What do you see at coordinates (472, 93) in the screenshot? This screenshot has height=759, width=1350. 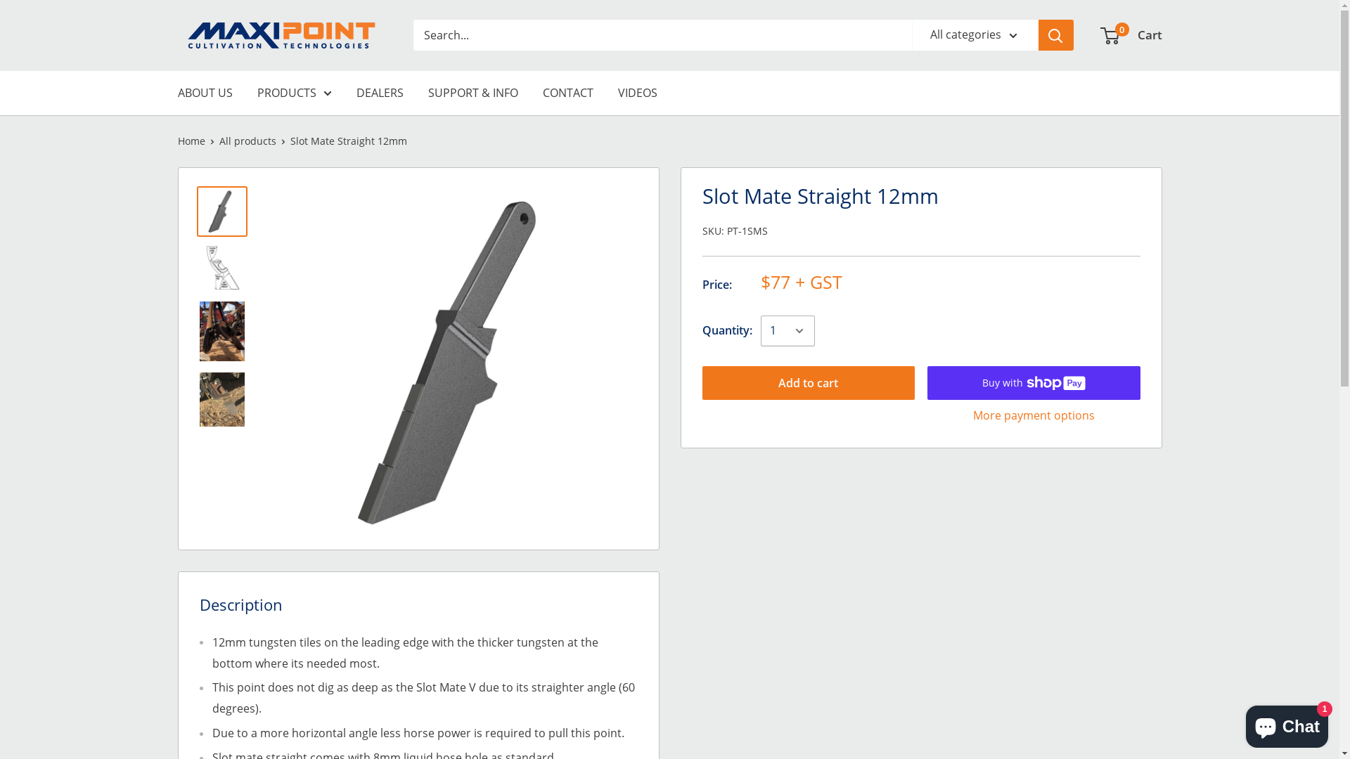 I see `SUPPORT & INFO` at bounding box center [472, 93].